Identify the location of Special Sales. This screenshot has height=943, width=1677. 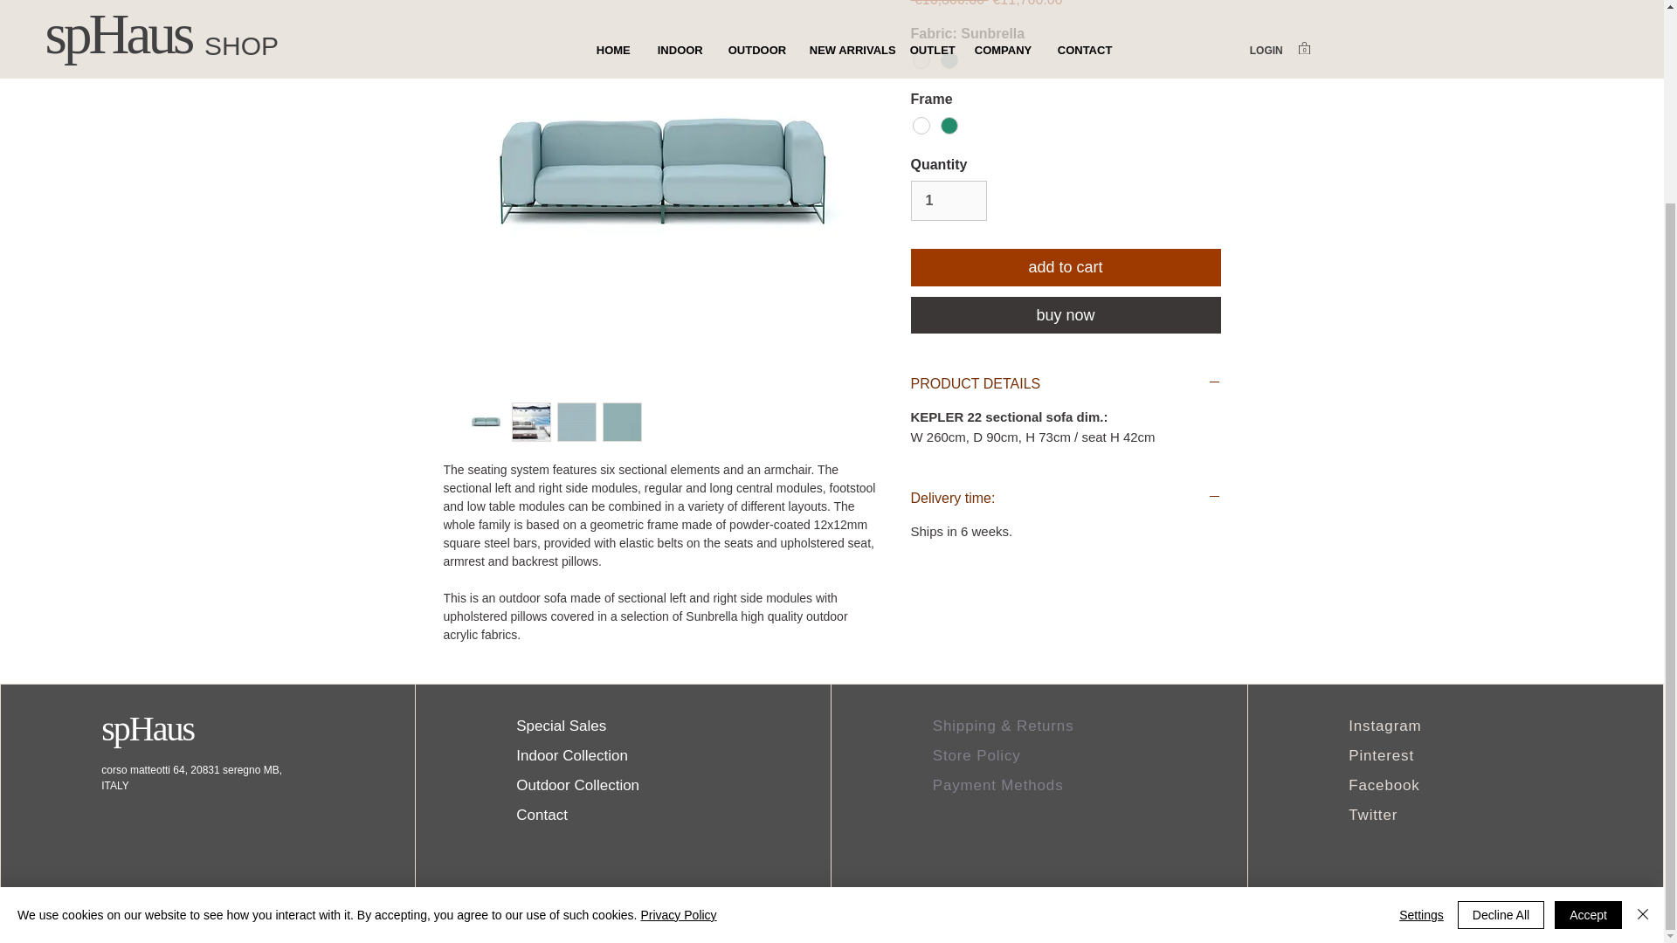
(561, 726).